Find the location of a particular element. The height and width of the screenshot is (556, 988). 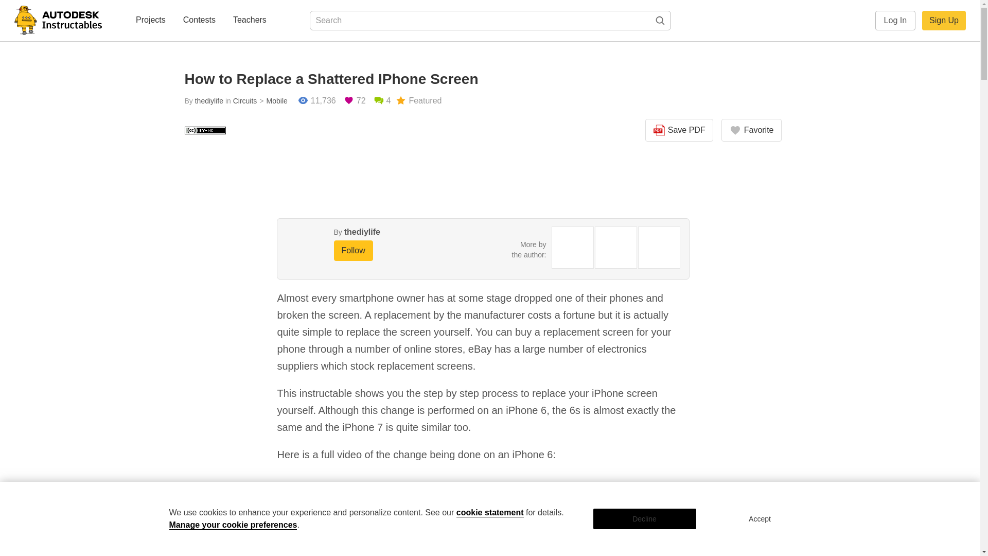

Mobile is located at coordinates (272, 101).